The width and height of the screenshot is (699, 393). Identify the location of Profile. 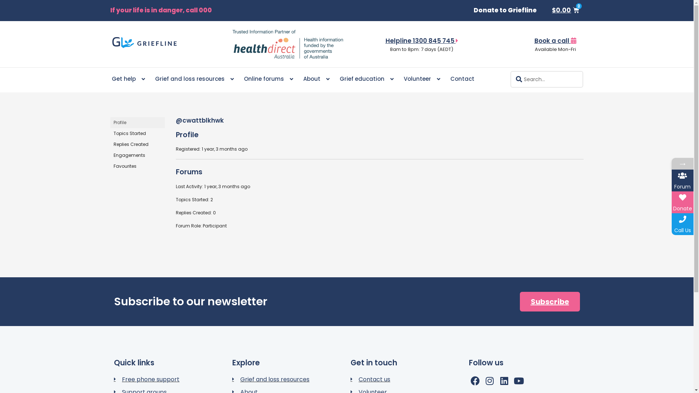
(137, 123).